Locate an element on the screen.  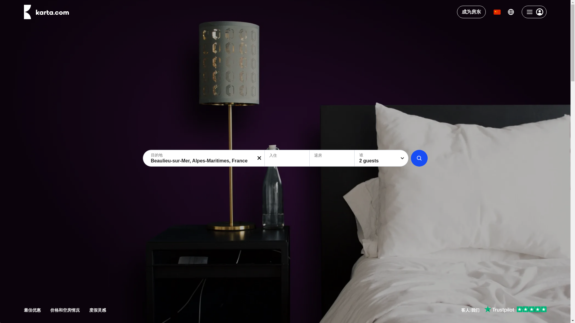
2 guests is located at coordinates (382, 158).